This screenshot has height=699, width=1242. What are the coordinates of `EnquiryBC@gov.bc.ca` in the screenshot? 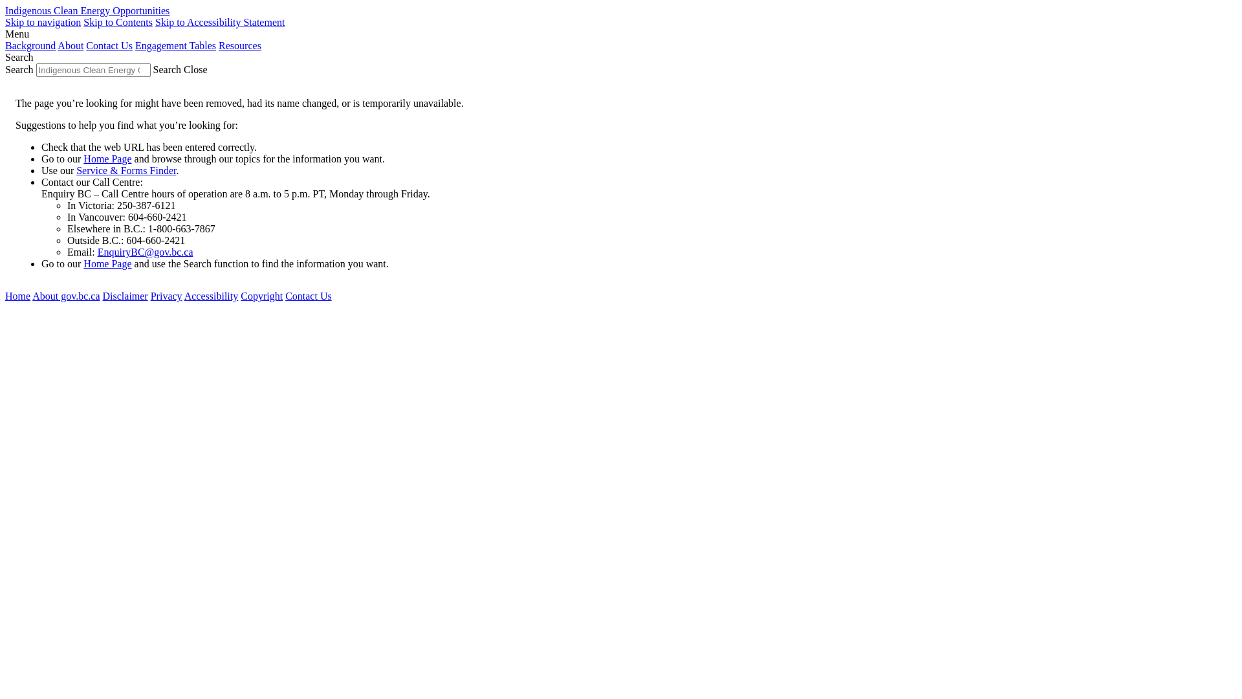 It's located at (146, 252).